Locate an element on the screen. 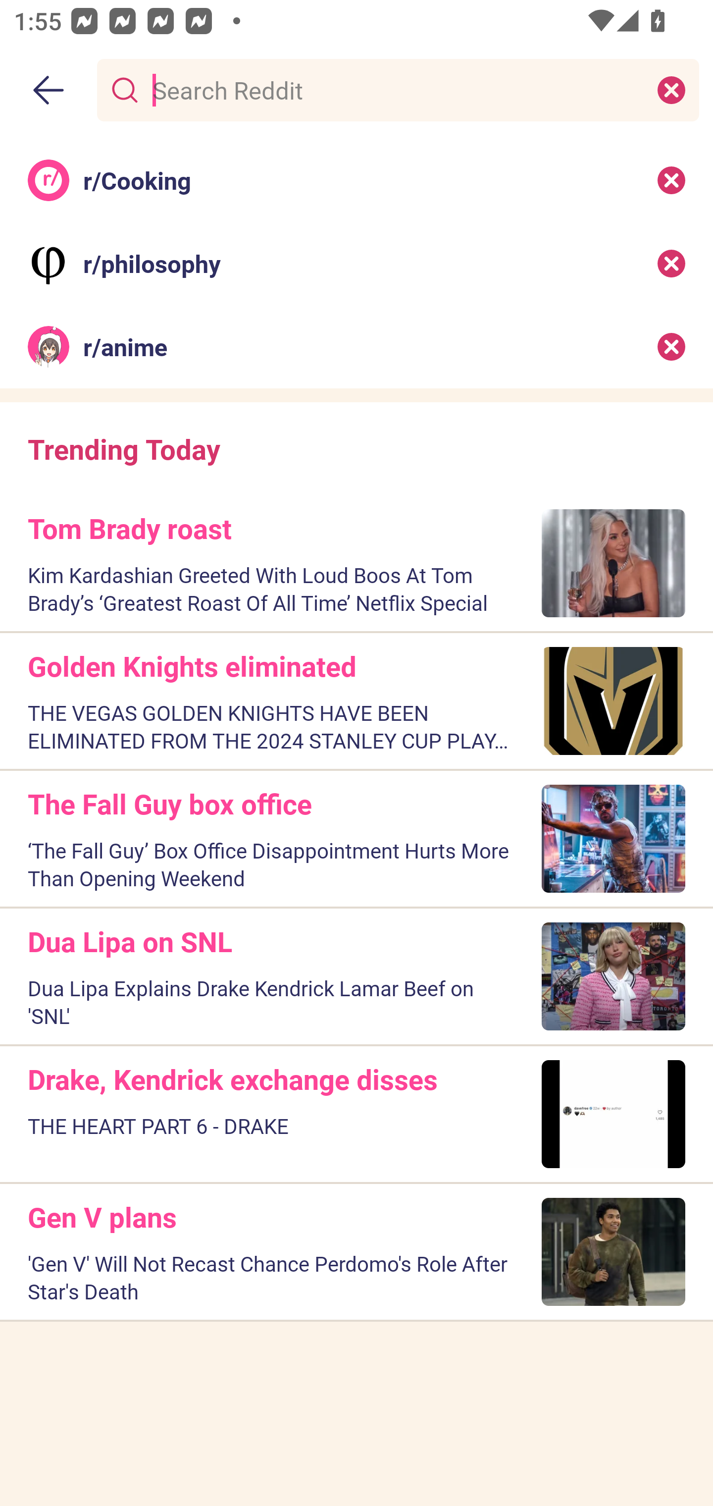  r/anime Recent search: r/anime Remove is located at coordinates (356, 347).